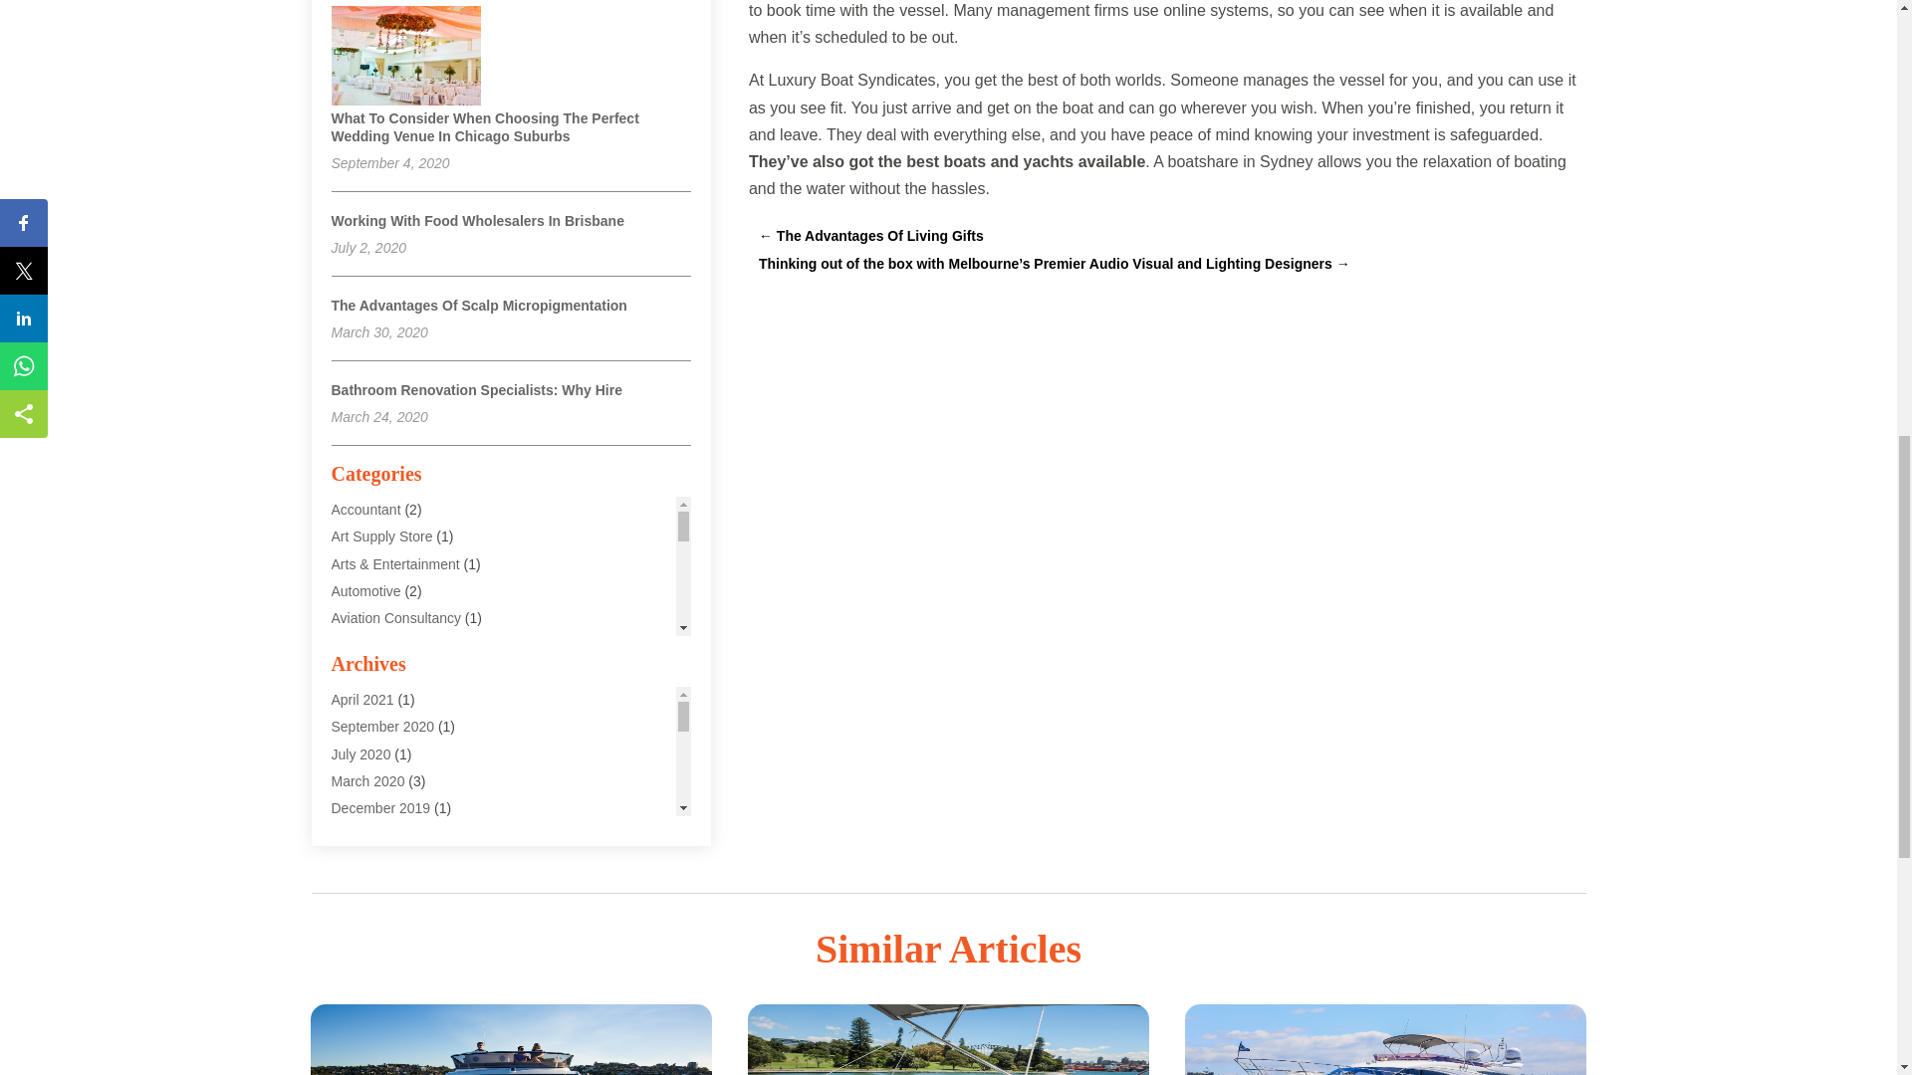  I want to click on Art Supply Store, so click(380, 536).